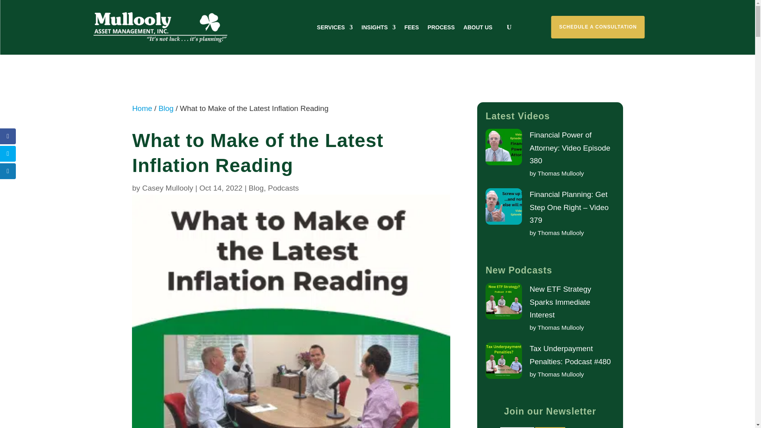 The width and height of the screenshot is (761, 428). What do you see at coordinates (598, 27) in the screenshot?
I see `SCHEDULE A CONSULTATION` at bounding box center [598, 27].